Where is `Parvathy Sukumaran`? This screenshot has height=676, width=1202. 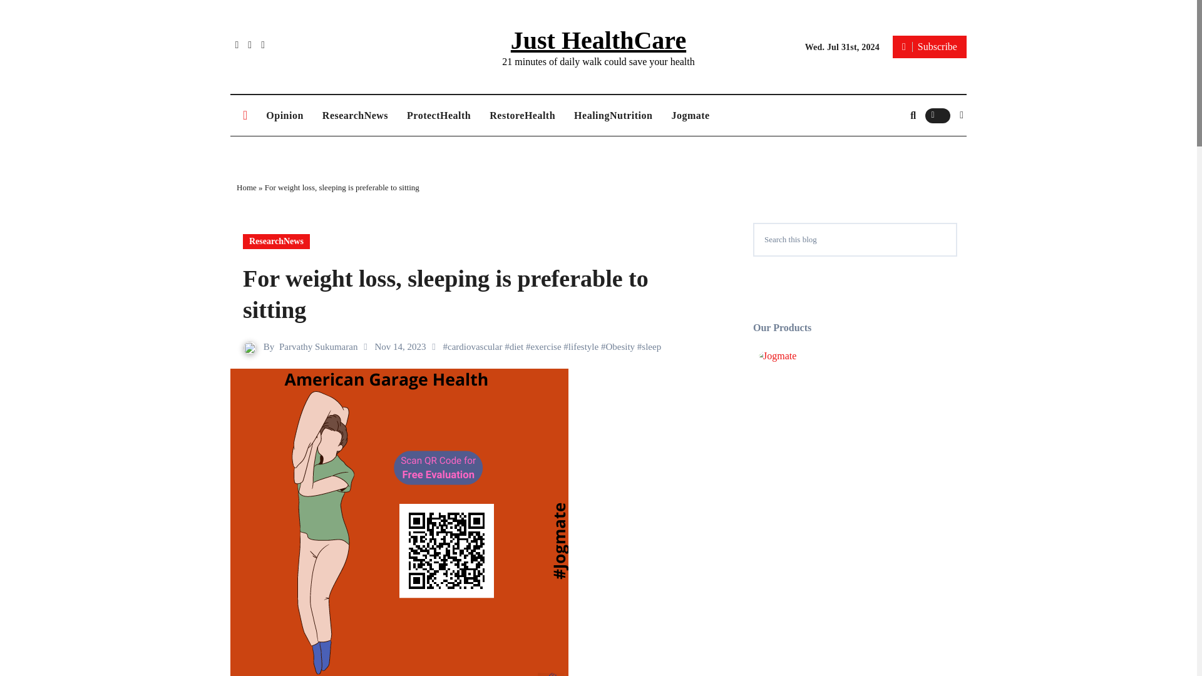
Parvathy Sukumaran is located at coordinates (318, 347).